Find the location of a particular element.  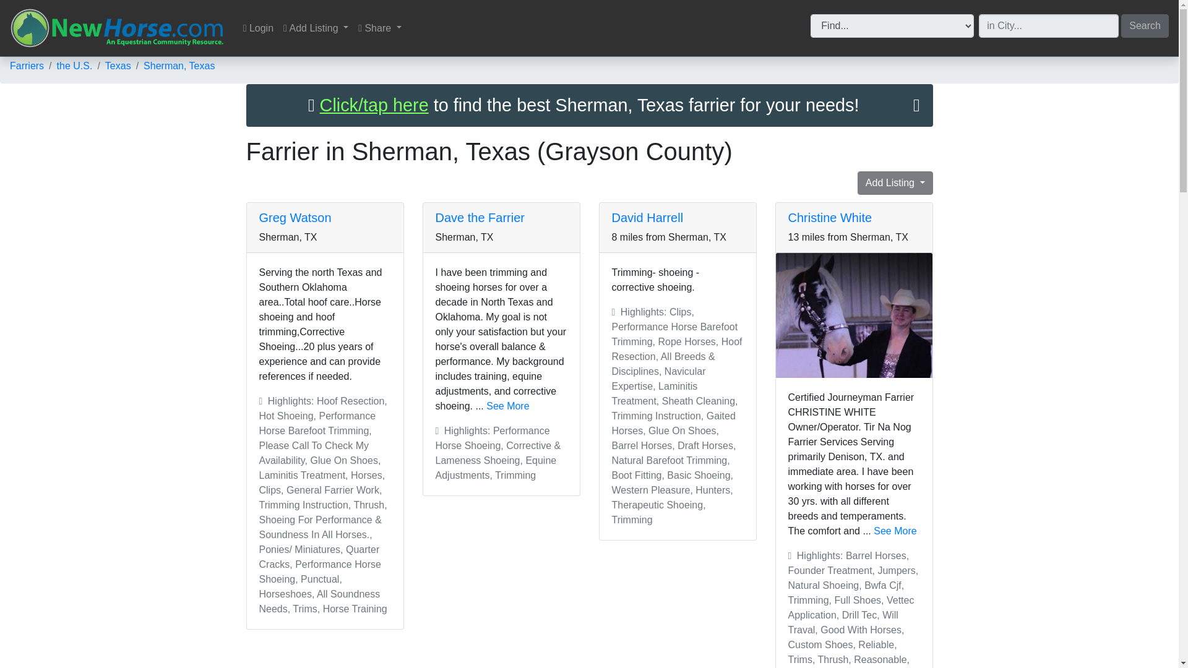

Sherman, Texas is located at coordinates (179, 66).